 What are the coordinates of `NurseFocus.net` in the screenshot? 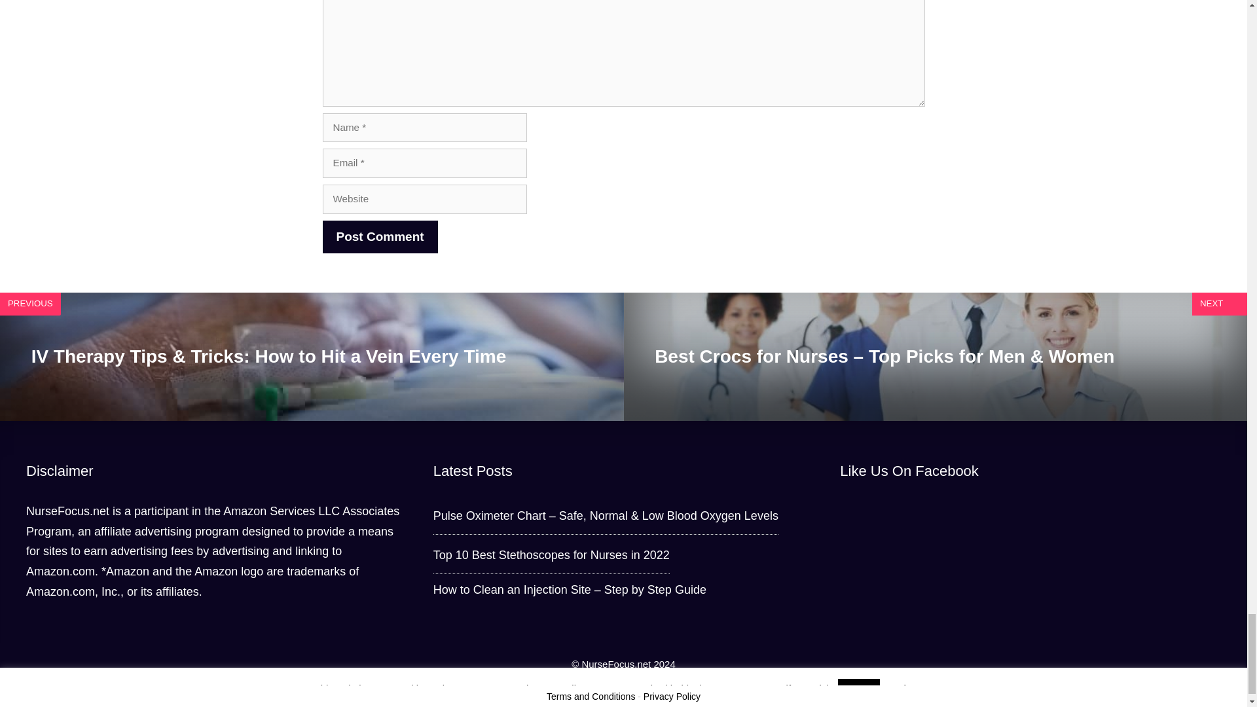 It's located at (68, 511).